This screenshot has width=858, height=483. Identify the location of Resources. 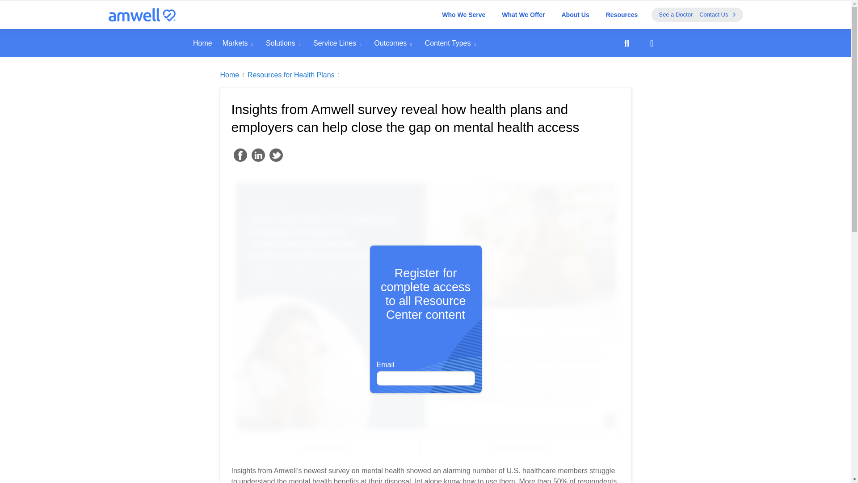
(622, 14).